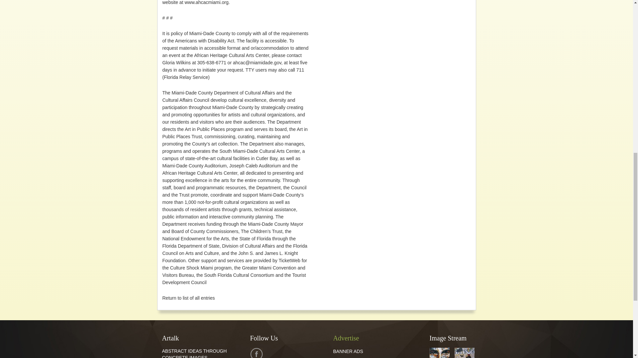 The width and height of the screenshot is (638, 358). What do you see at coordinates (348, 351) in the screenshot?
I see `BANNER ADS` at bounding box center [348, 351].